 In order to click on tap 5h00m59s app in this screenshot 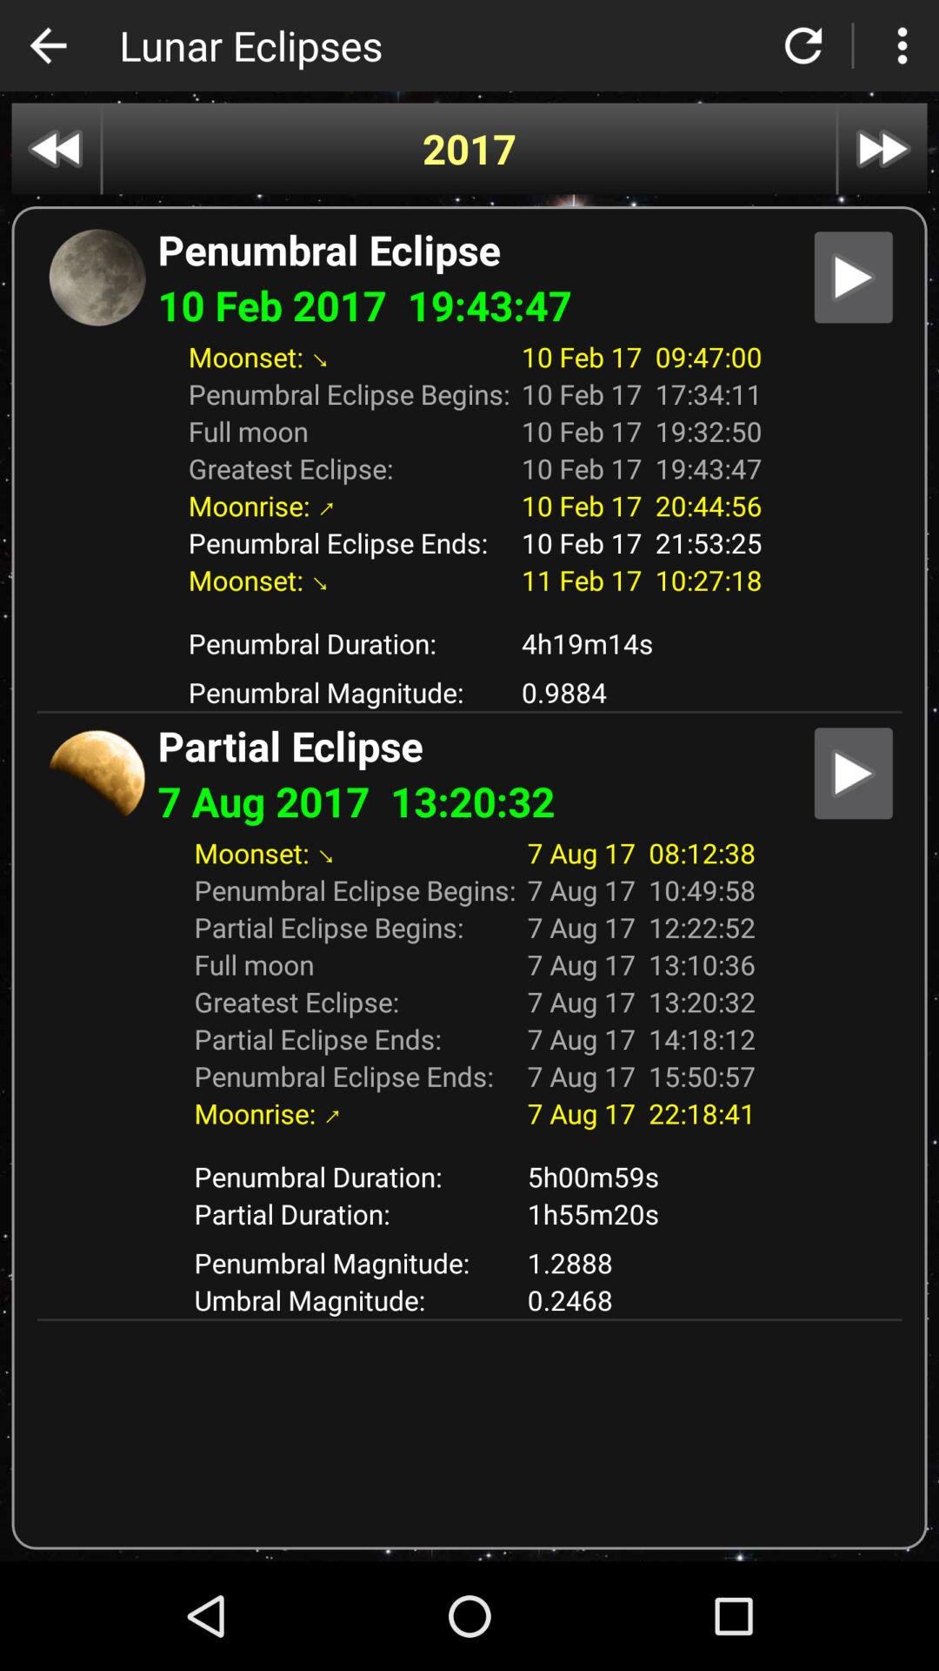, I will do `click(642, 1177)`.